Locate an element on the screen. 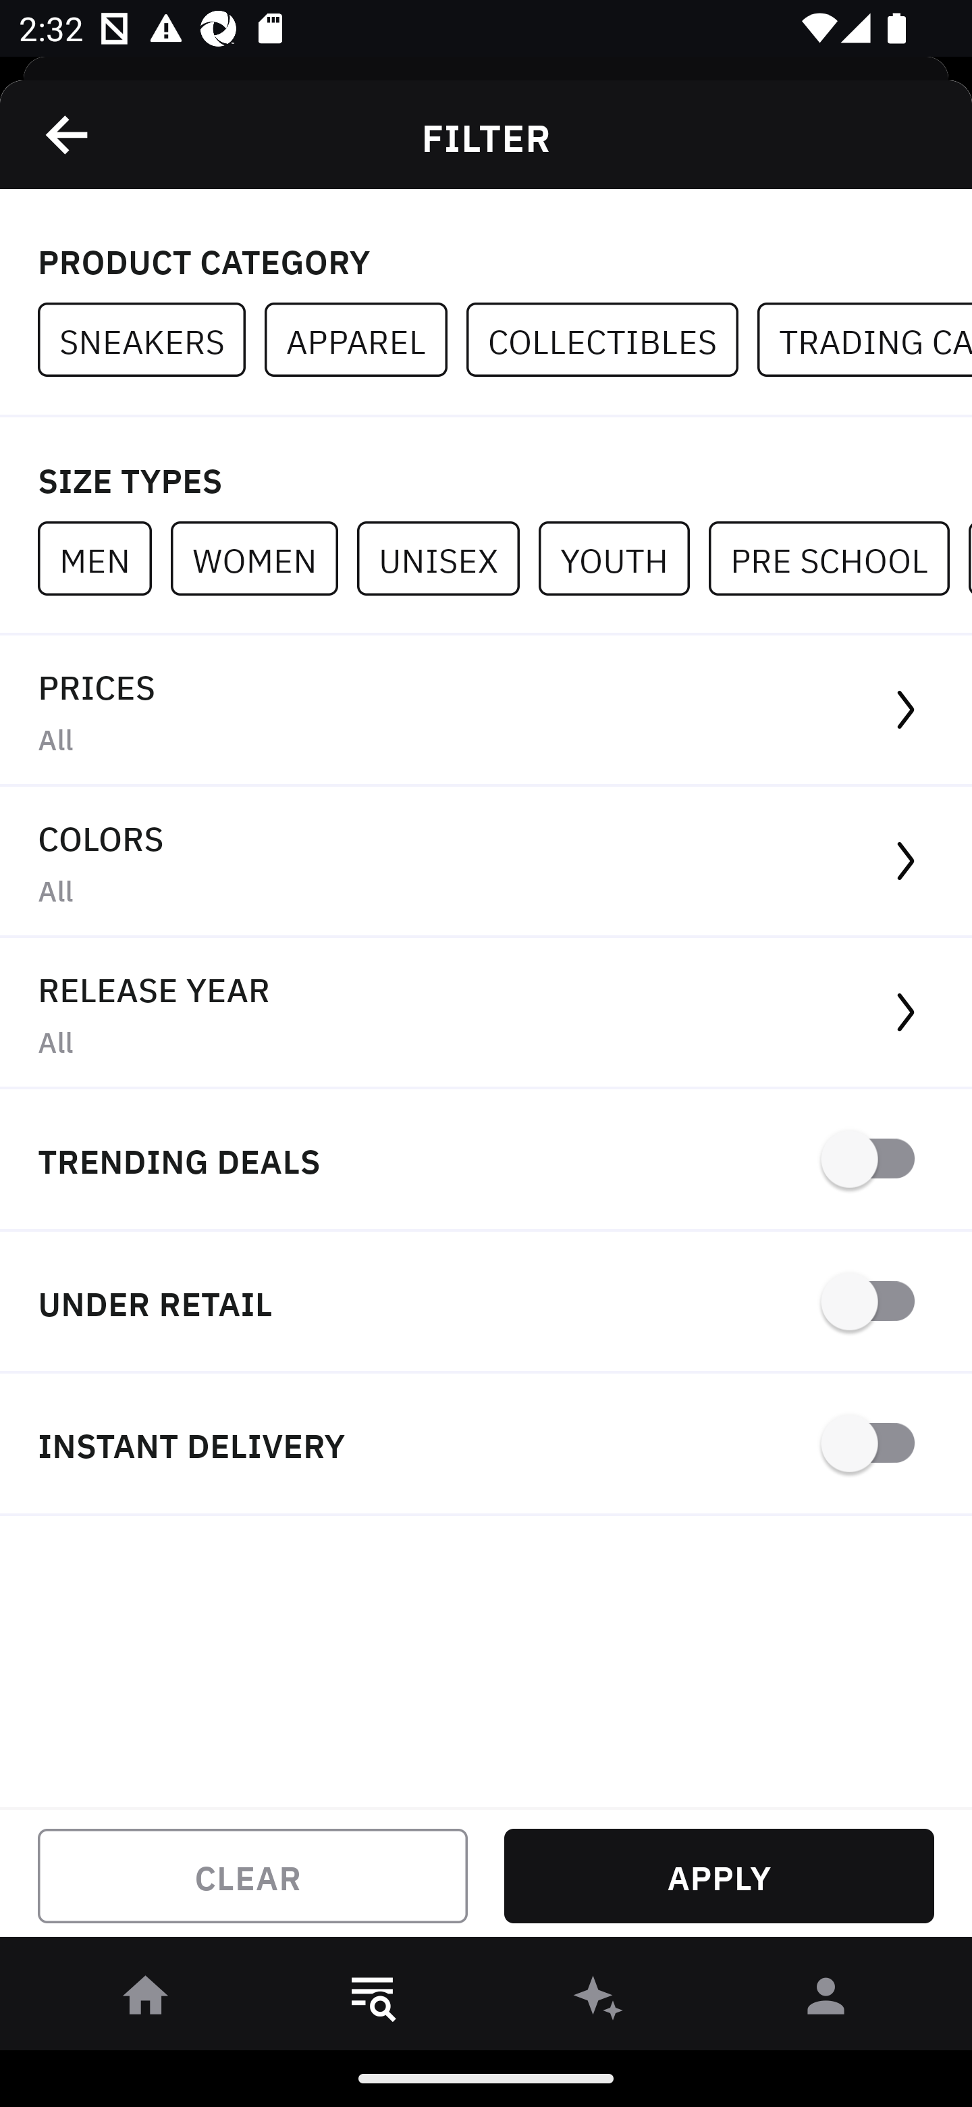 The image size is (972, 2107). SNEAKERS is located at coordinates (151, 340).